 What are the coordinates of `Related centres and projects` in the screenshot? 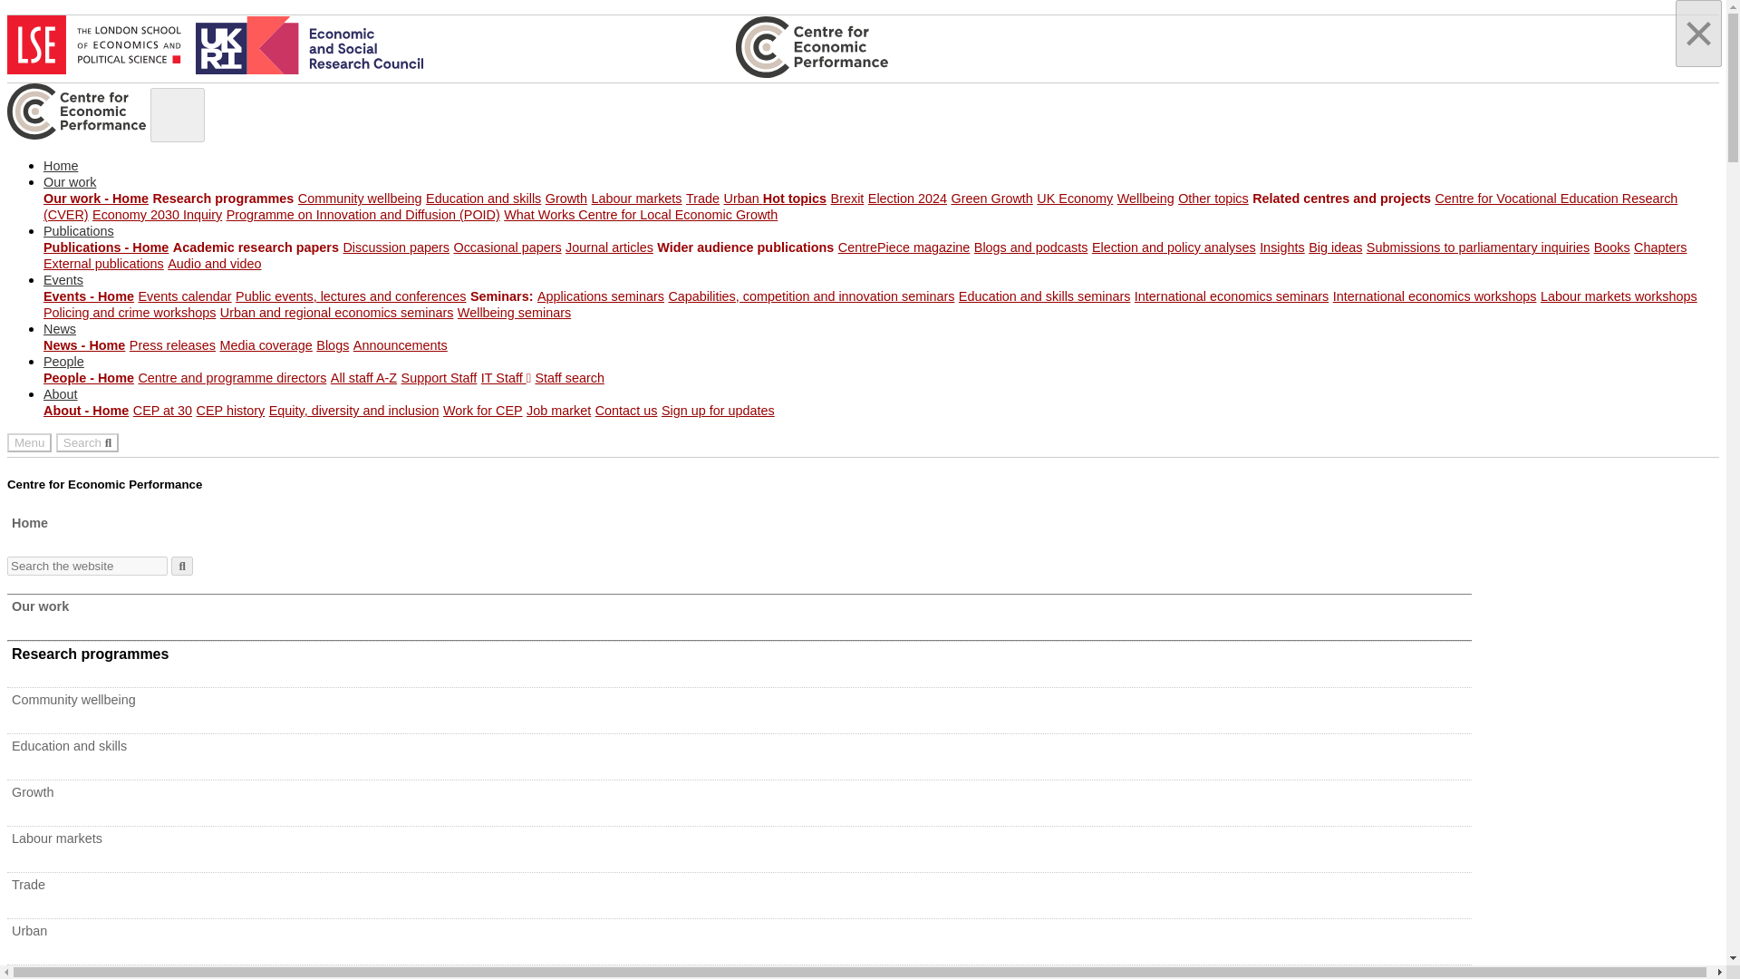 It's located at (1341, 198).